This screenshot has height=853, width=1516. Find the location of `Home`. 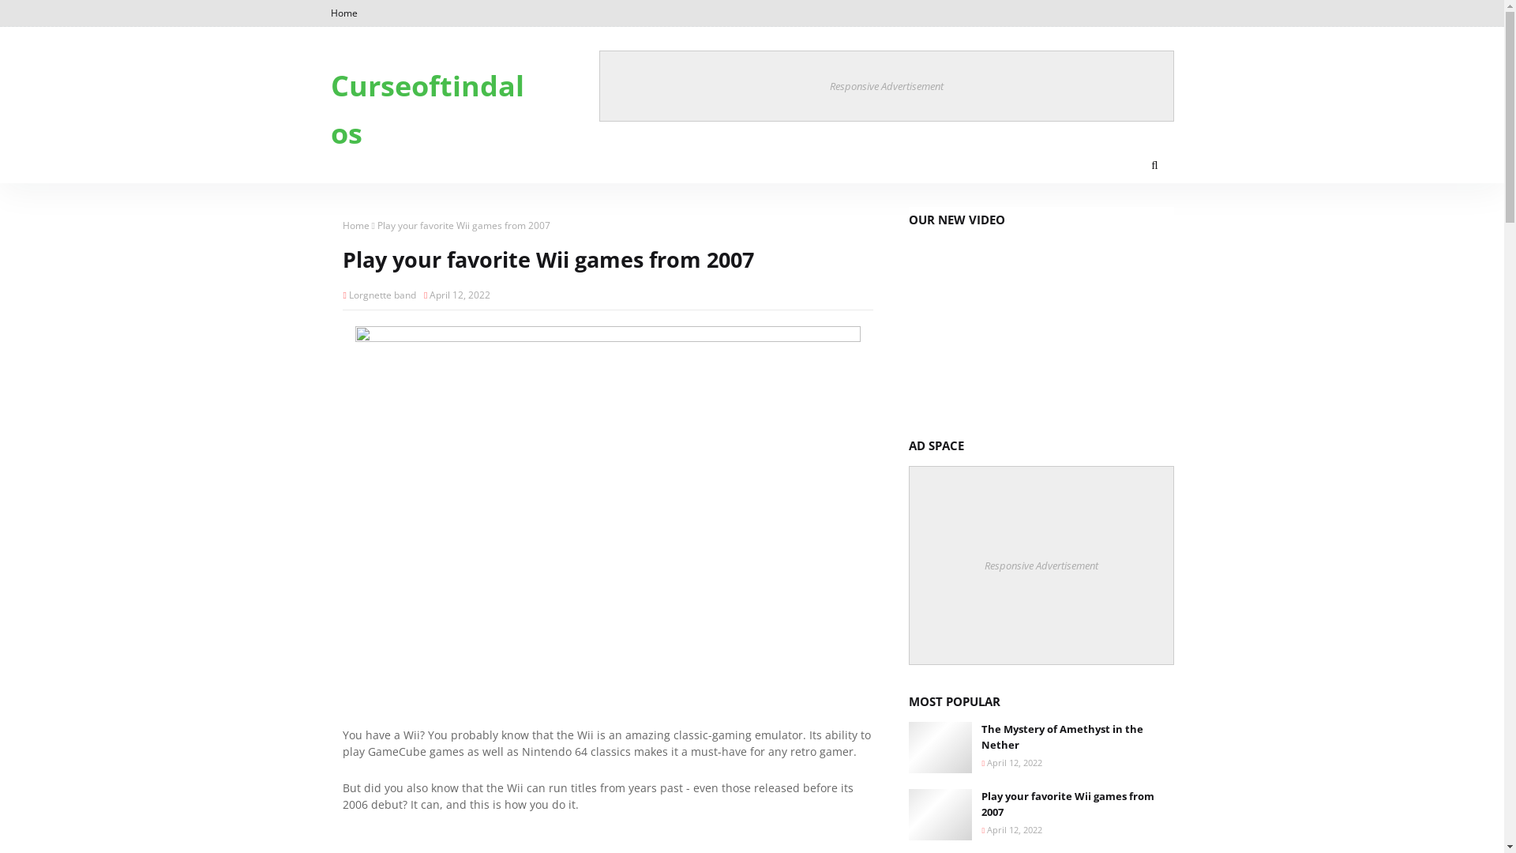

Home is located at coordinates (346, 13).